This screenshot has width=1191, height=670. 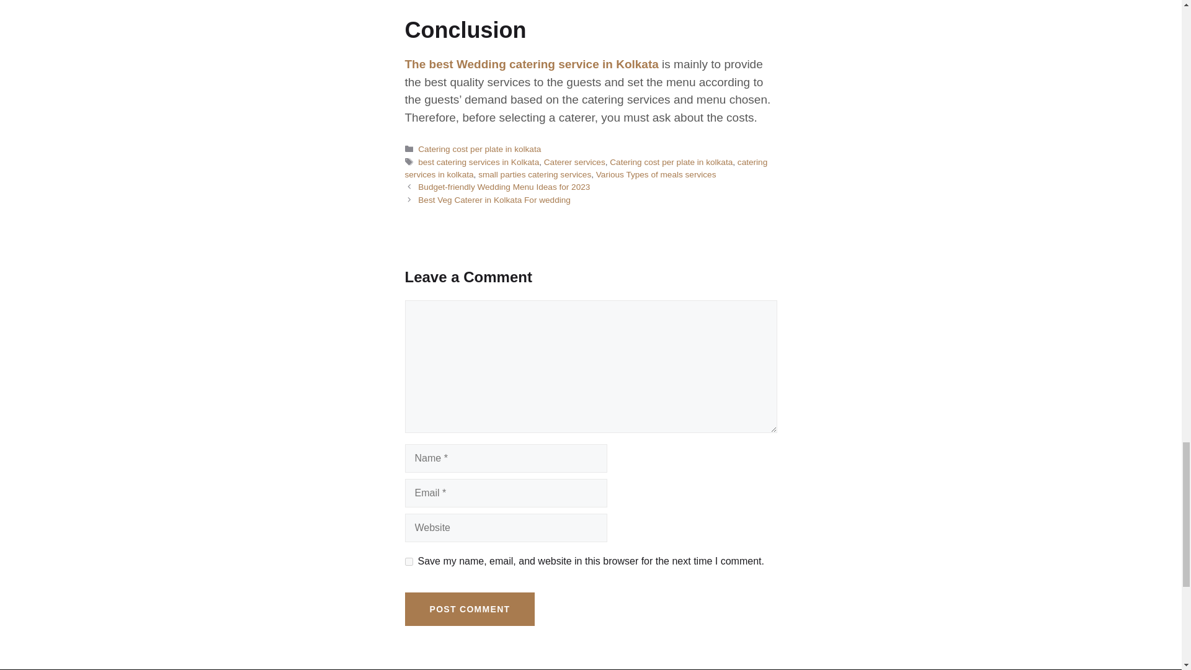 What do you see at coordinates (494, 200) in the screenshot?
I see `Best Veg Caterer in Kolkata For wedding` at bounding box center [494, 200].